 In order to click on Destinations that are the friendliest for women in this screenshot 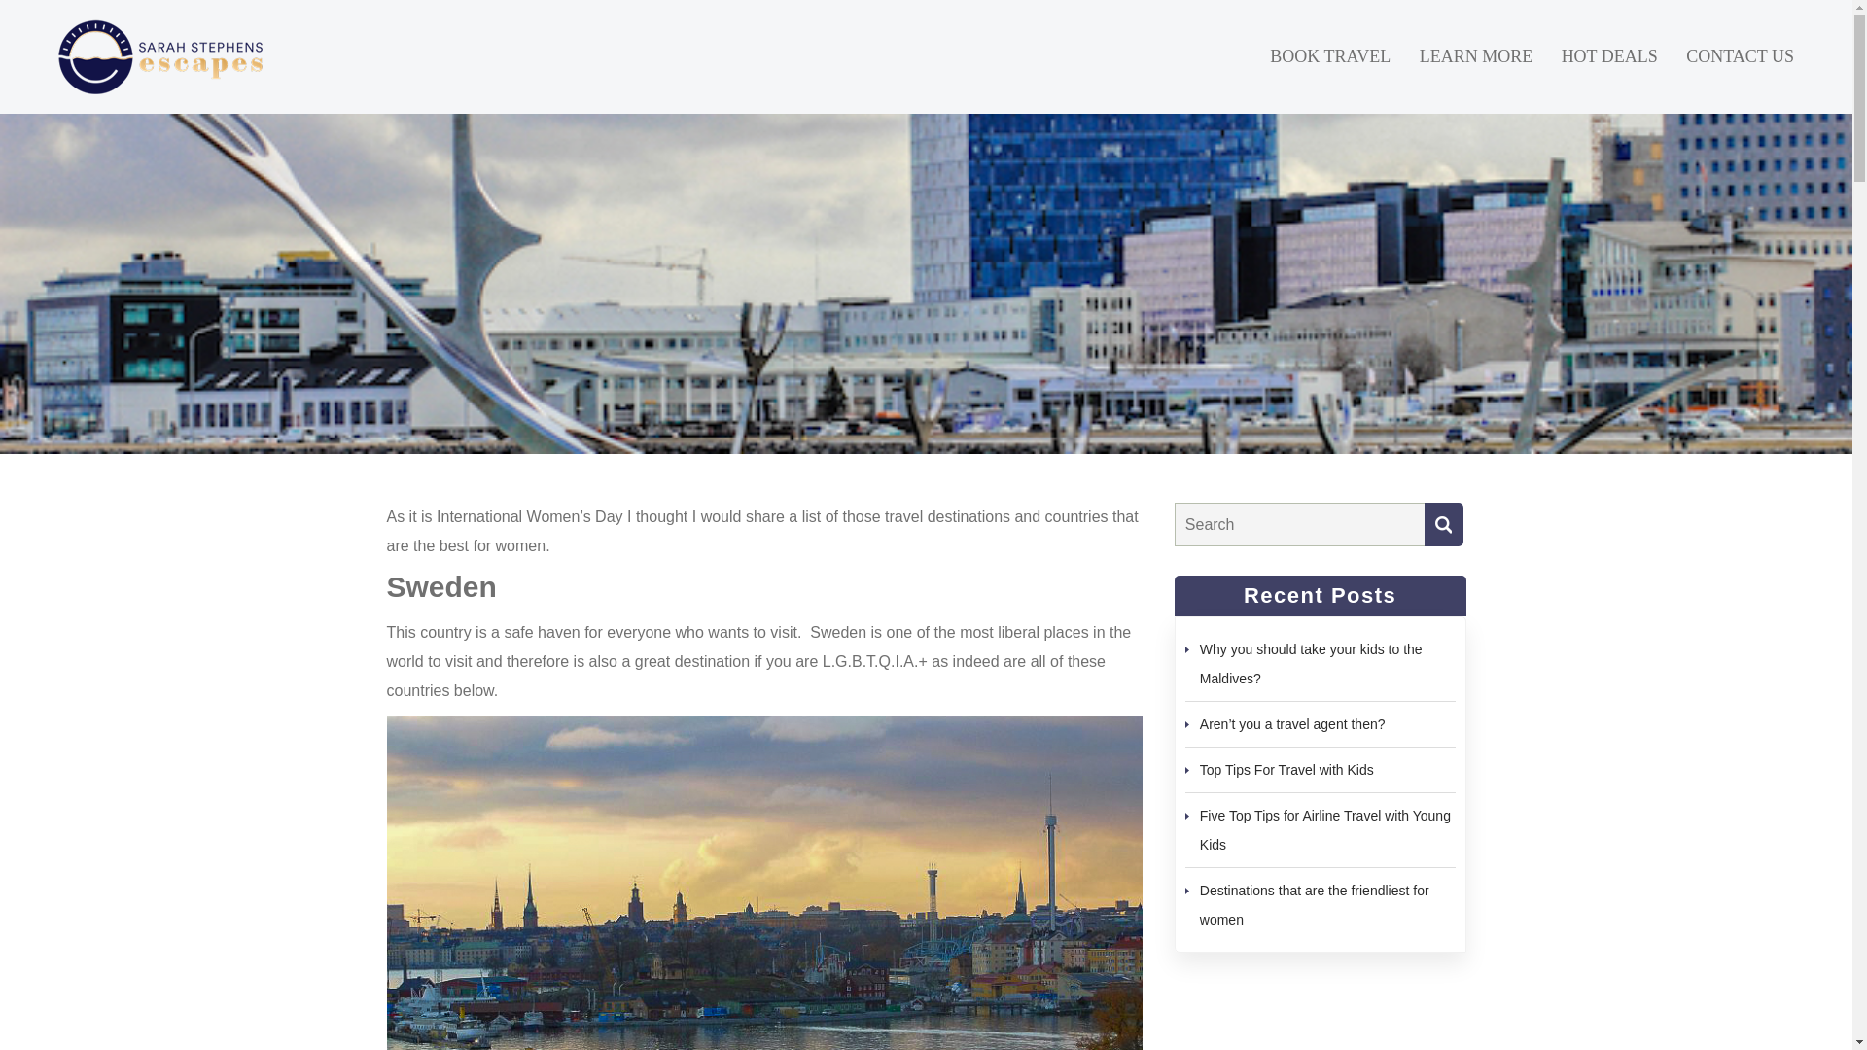, I will do `click(1315, 904)`.